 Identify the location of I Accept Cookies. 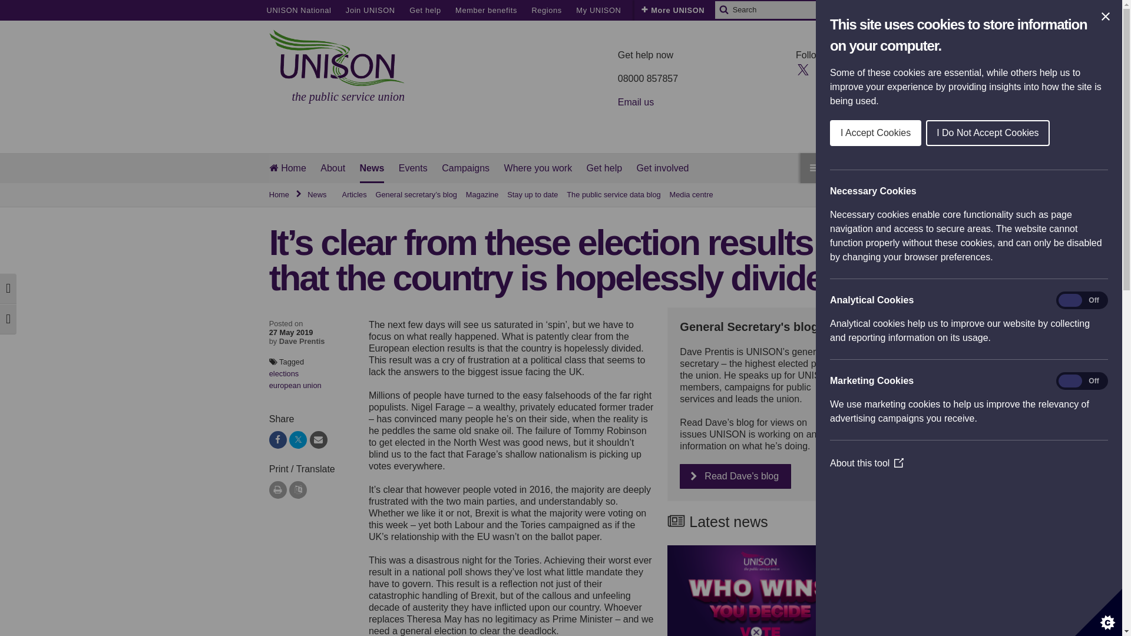
(1100, 133).